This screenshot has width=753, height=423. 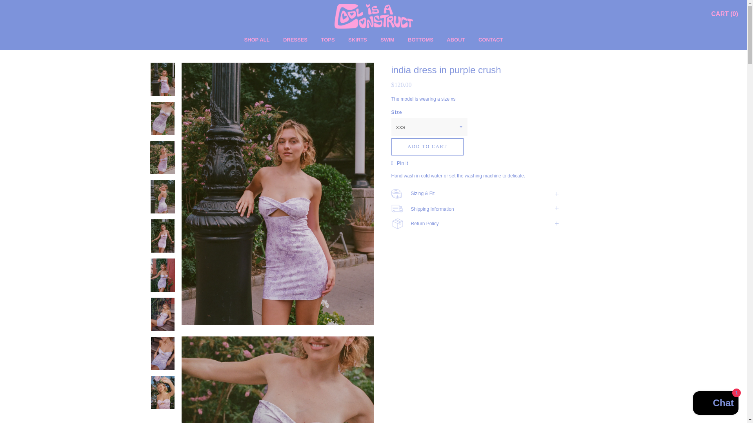 I want to click on Shopify online store chat, so click(x=715, y=404).